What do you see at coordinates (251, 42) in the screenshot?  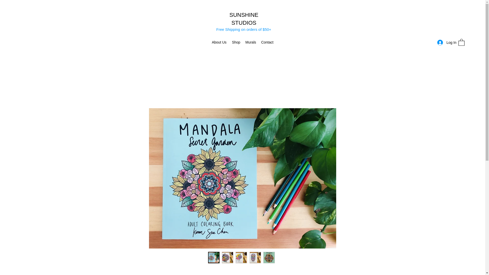 I see `Murals` at bounding box center [251, 42].